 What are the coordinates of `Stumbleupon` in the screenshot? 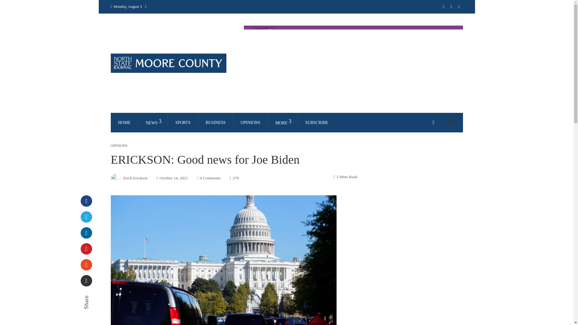 It's located at (86, 265).